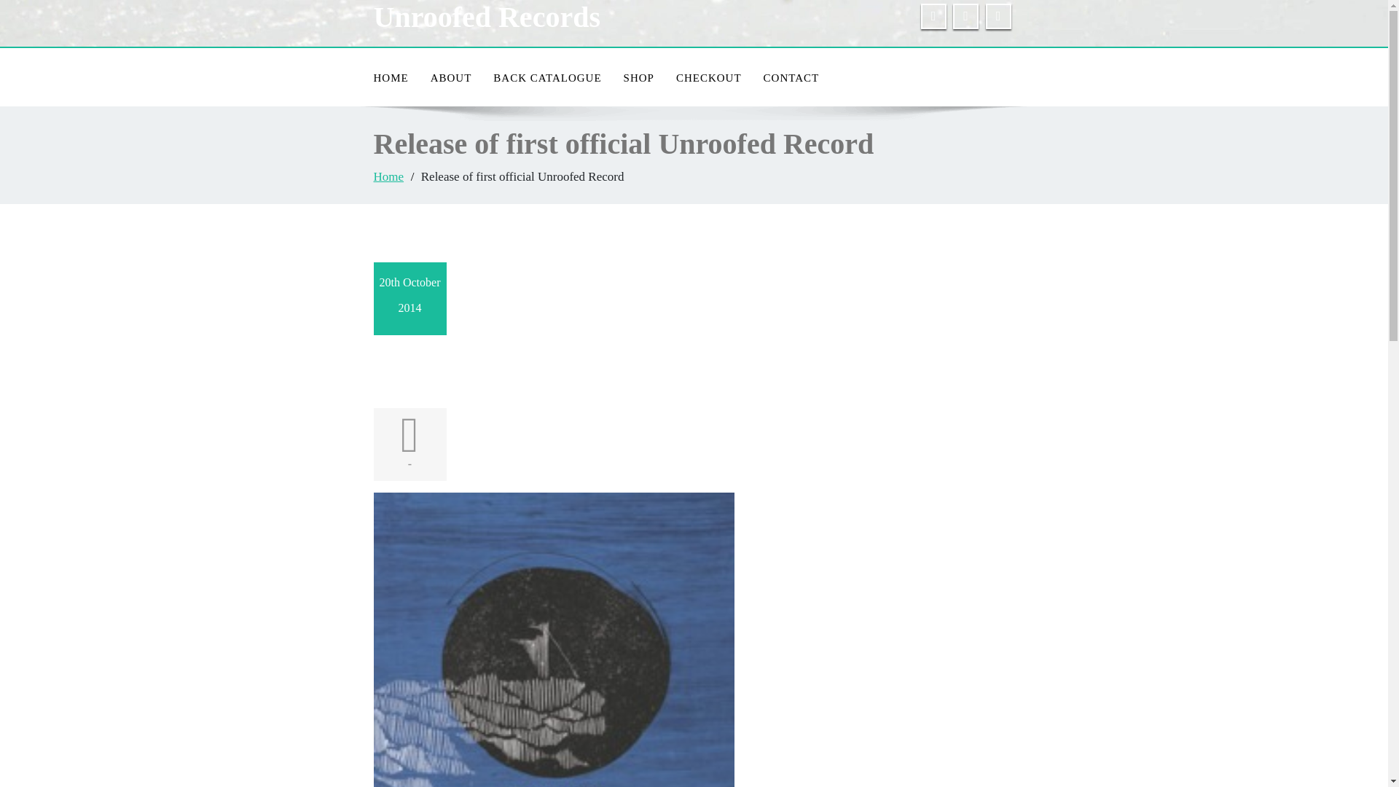  I want to click on BACK CATALOGUE, so click(547, 78).